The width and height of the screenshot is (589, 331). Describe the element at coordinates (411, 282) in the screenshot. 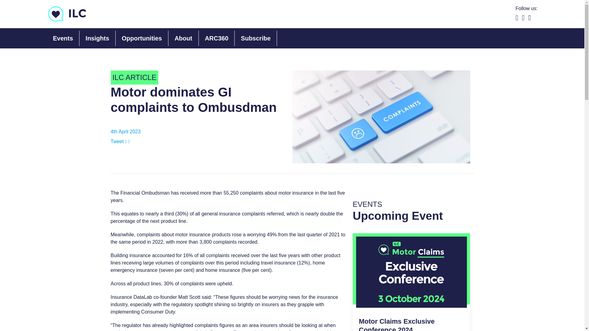

I see `Tweet` at that location.